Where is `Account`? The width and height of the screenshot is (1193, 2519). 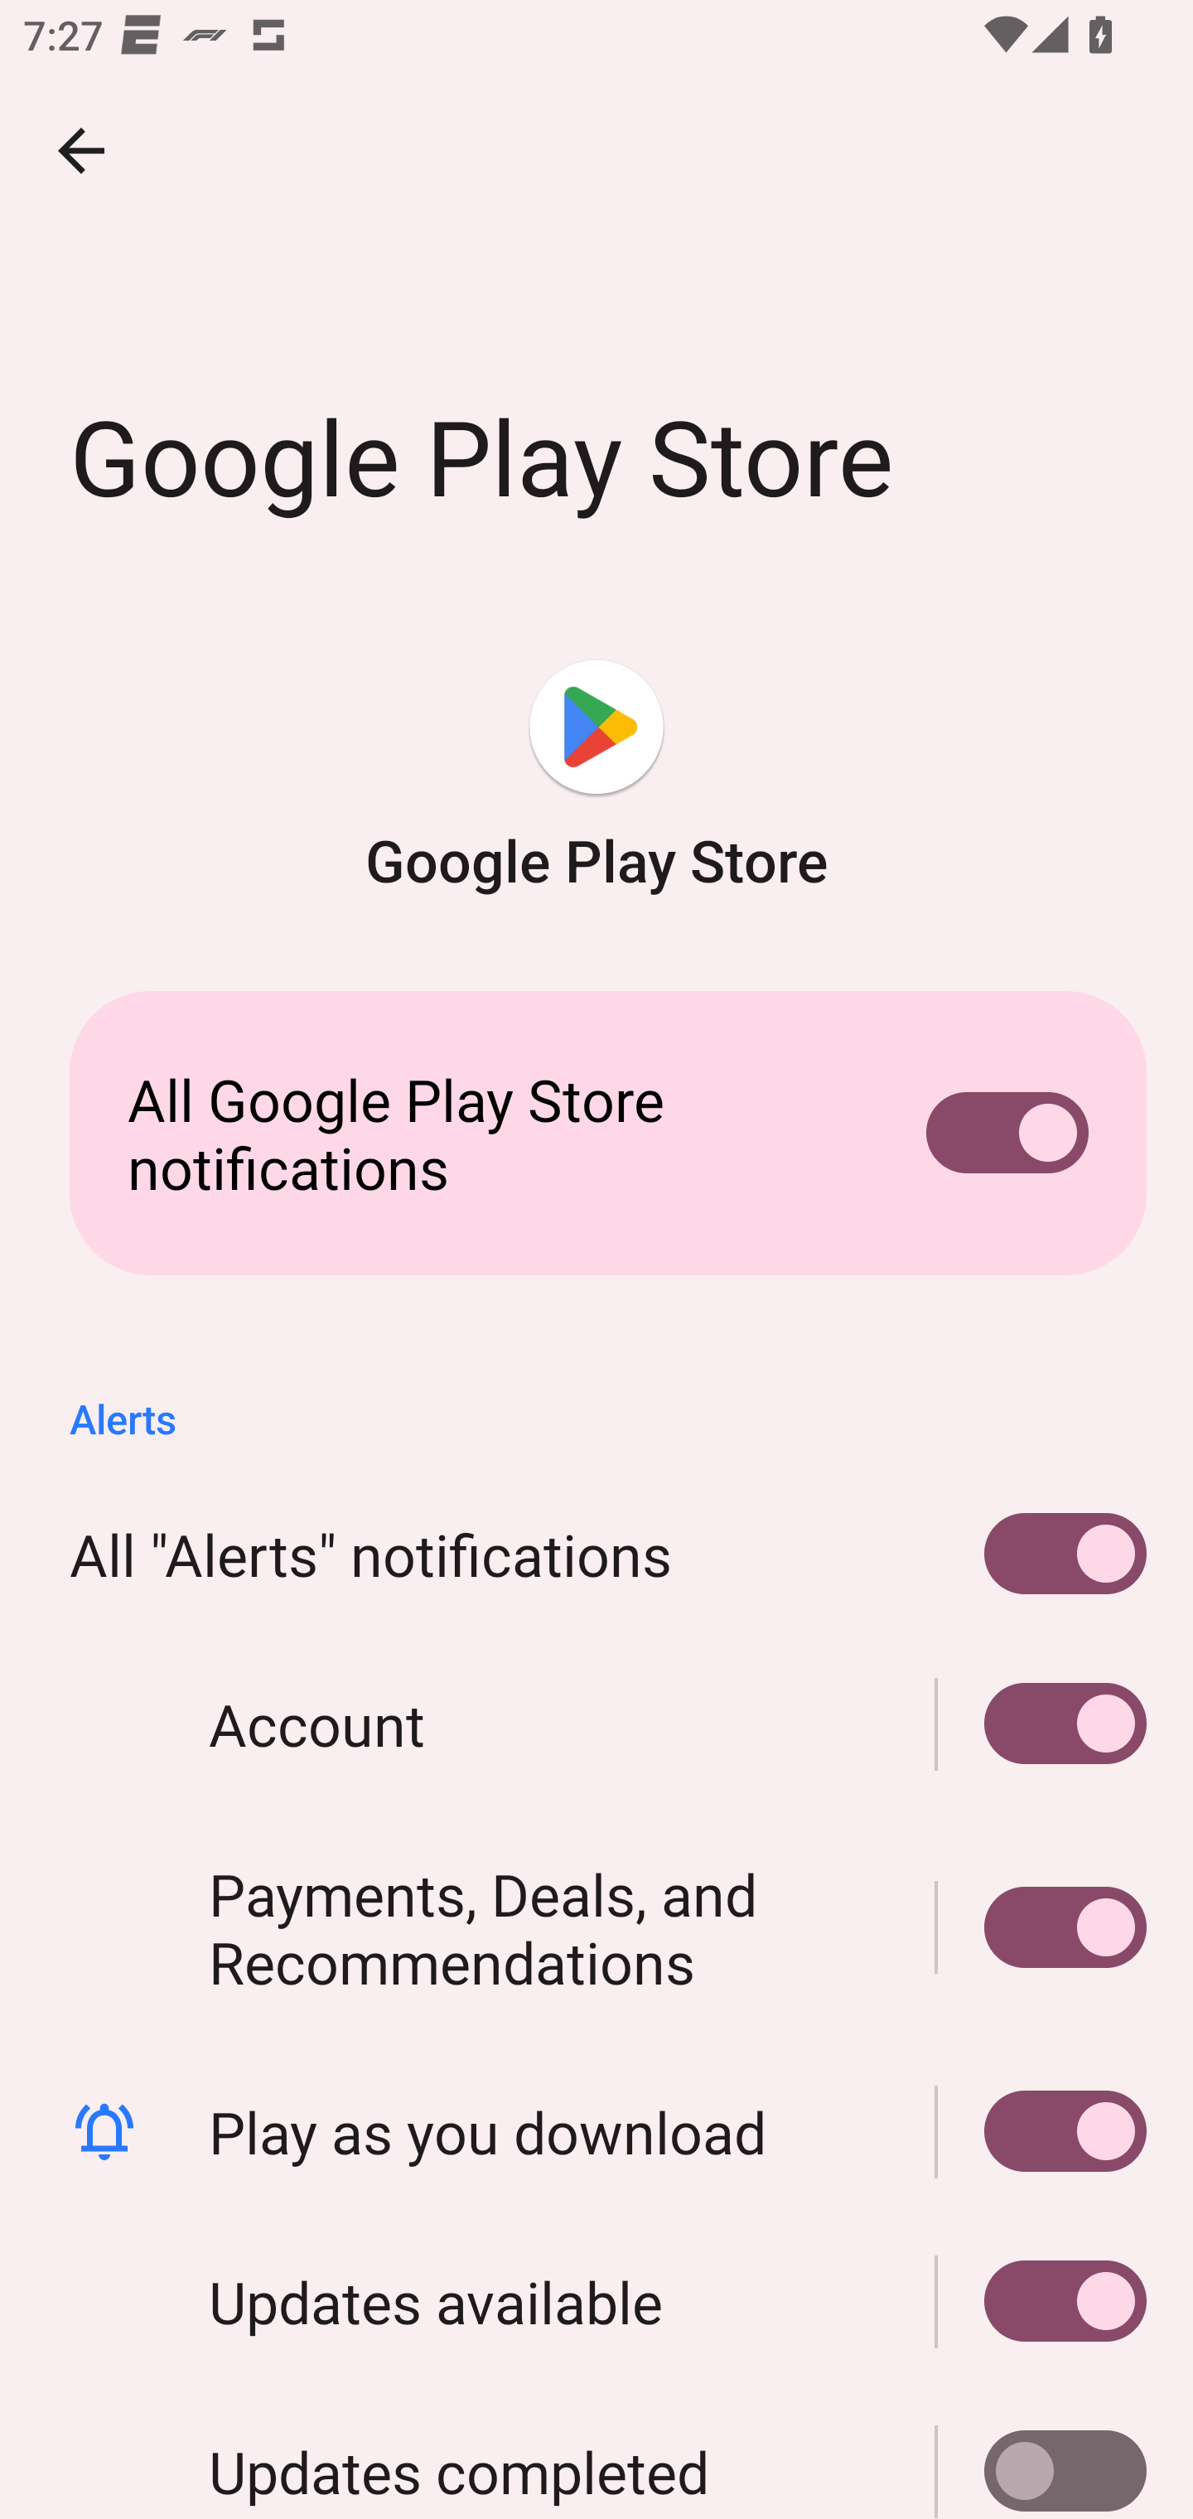 Account is located at coordinates (596, 1724).